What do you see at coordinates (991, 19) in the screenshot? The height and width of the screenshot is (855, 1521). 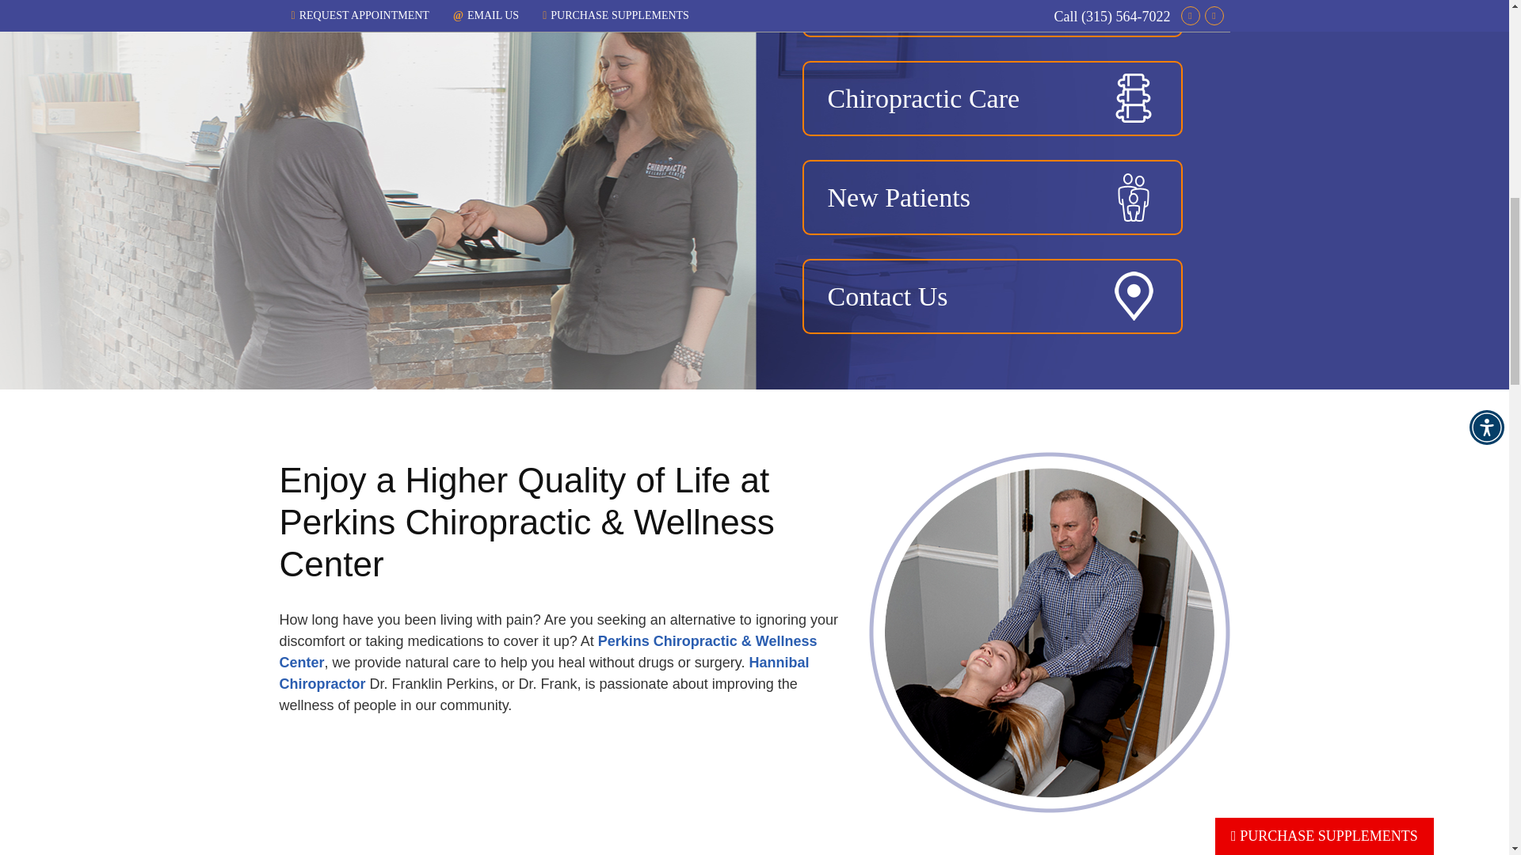 I see `Meet Dr. Frank` at bounding box center [991, 19].